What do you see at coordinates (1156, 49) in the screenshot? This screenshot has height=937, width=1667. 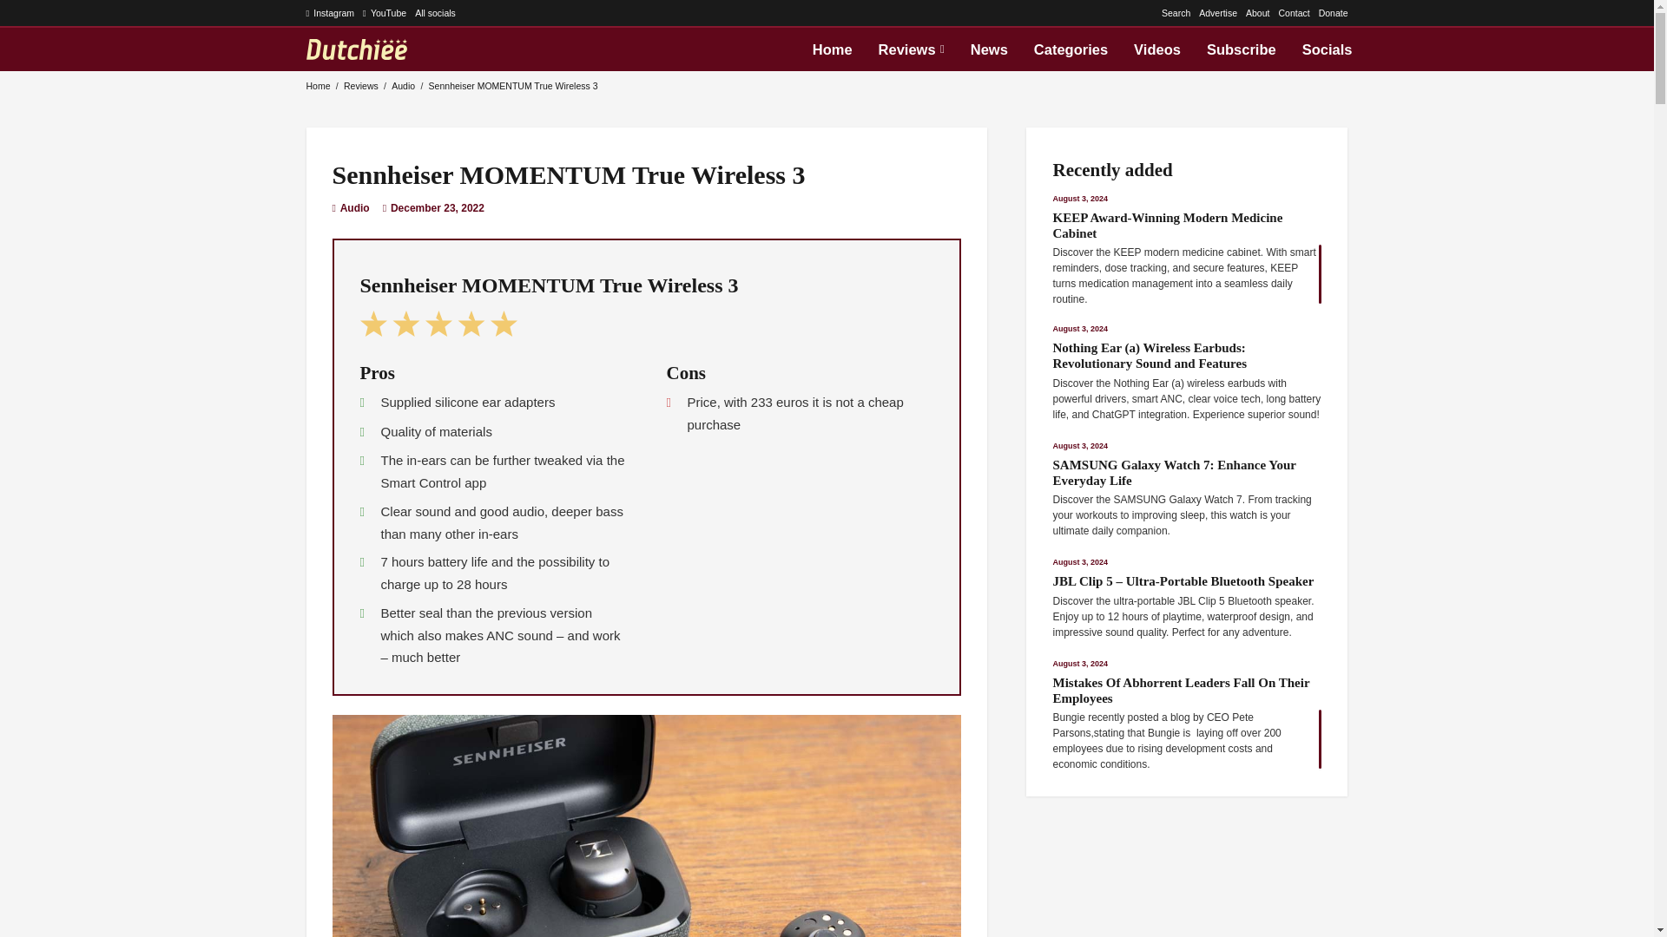 I see `Videos` at bounding box center [1156, 49].